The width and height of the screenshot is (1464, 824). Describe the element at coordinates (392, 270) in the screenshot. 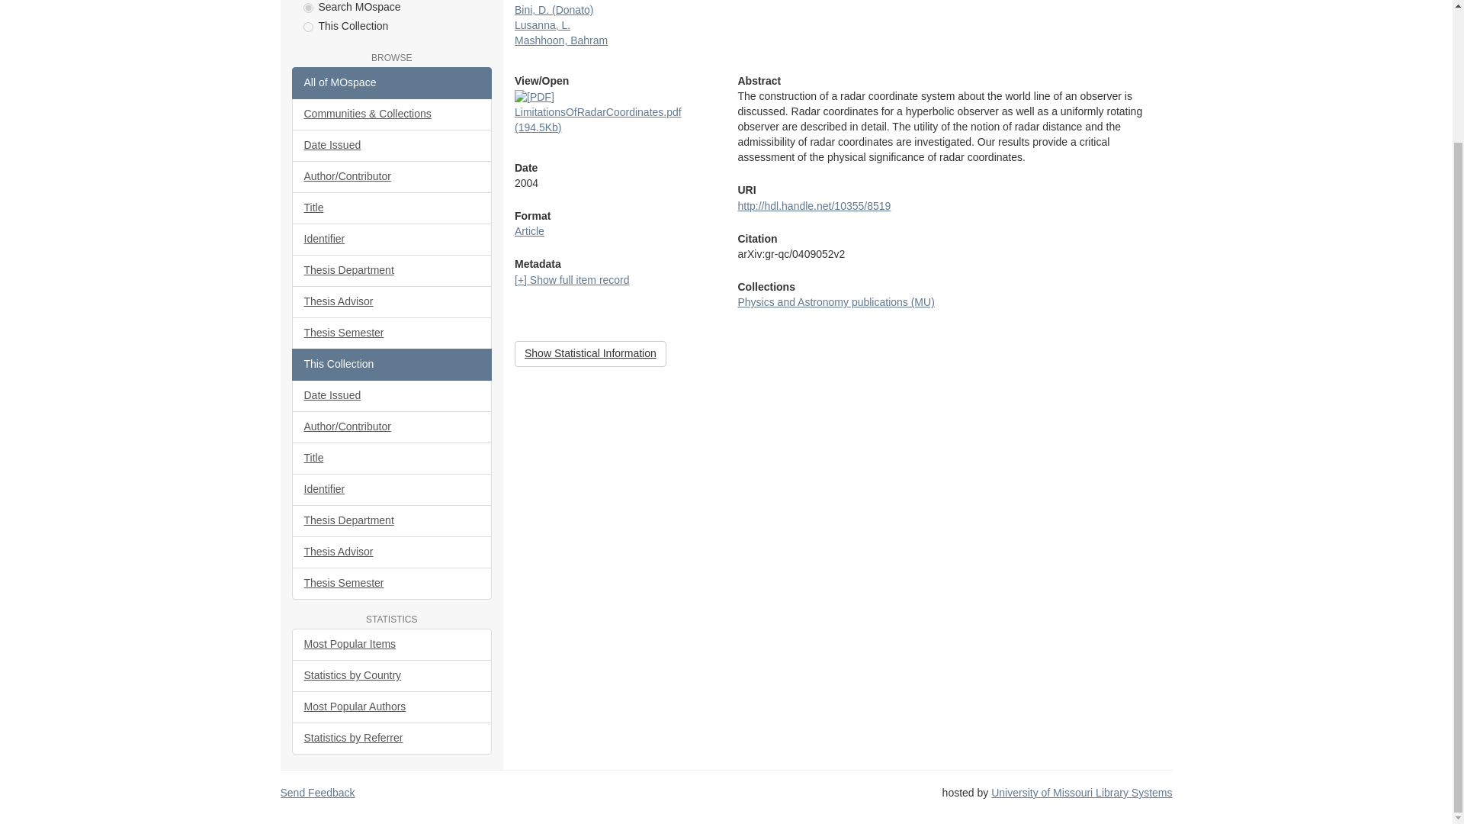

I see `Thesis Department` at that location.